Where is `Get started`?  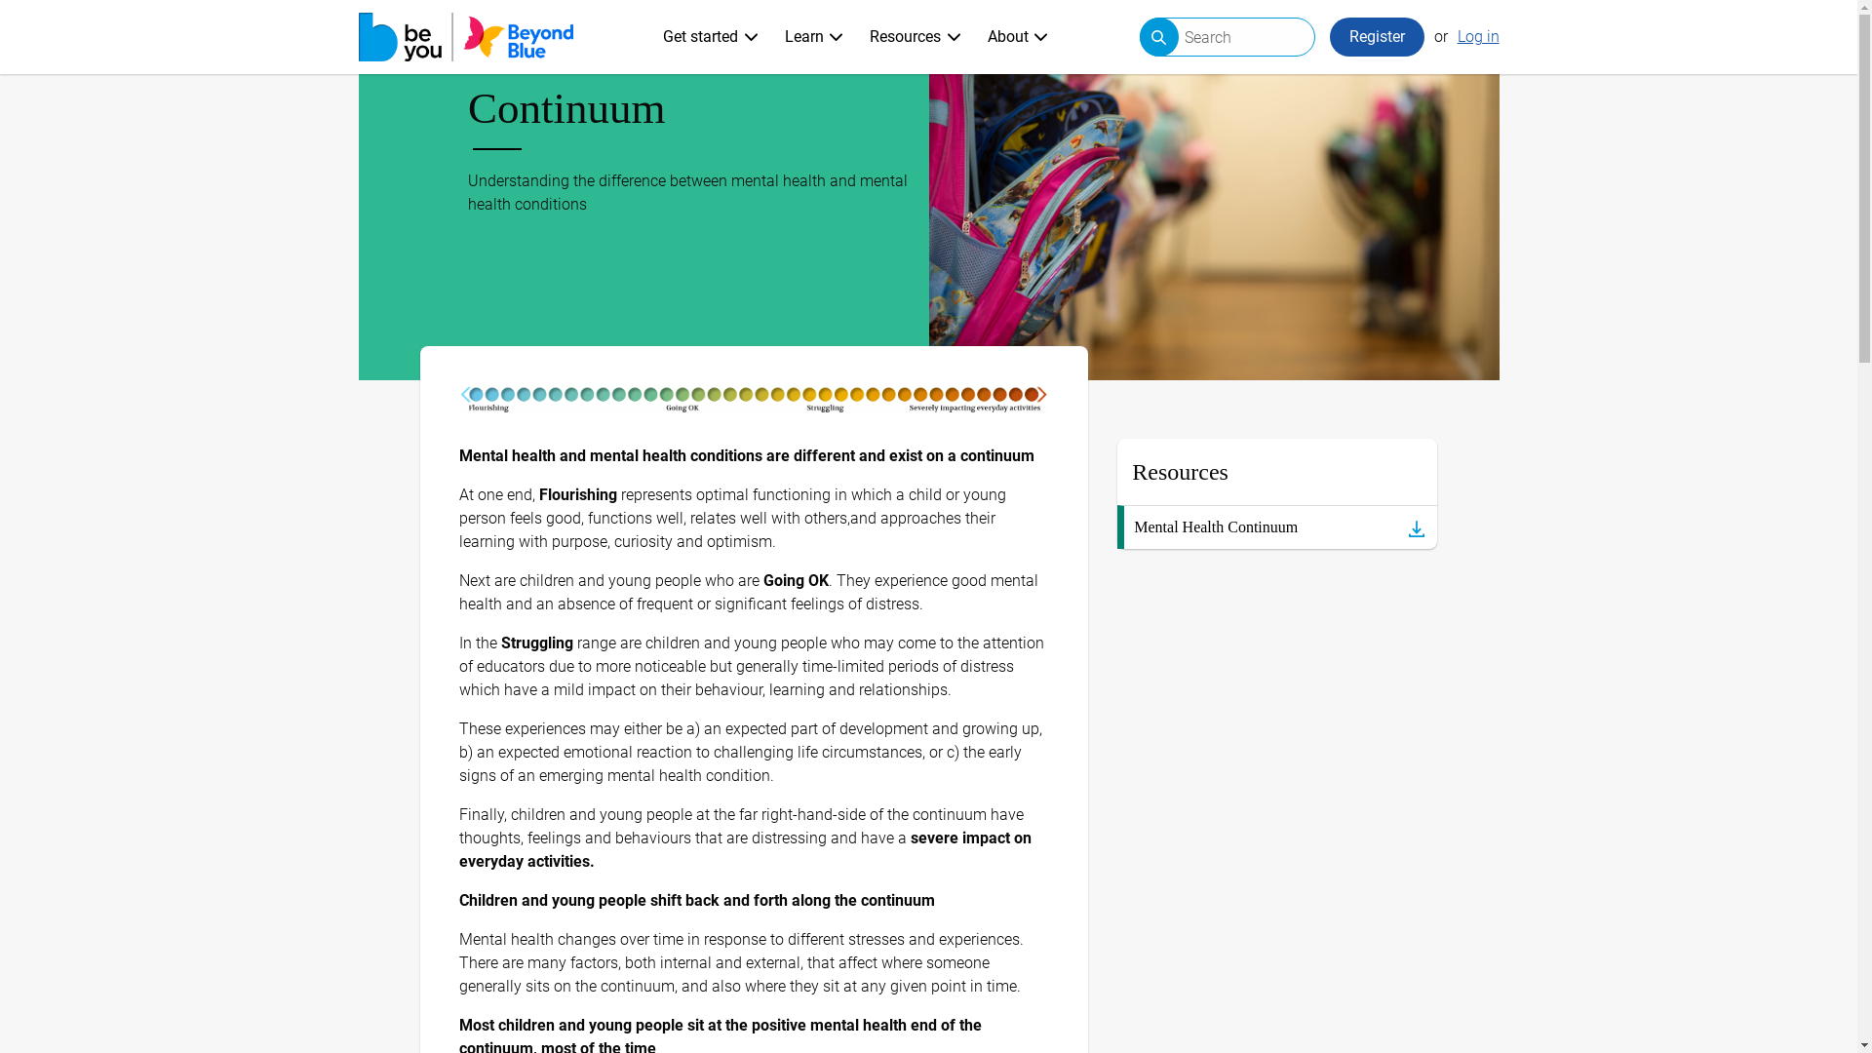 Get started is located at coordinates (711, 37).